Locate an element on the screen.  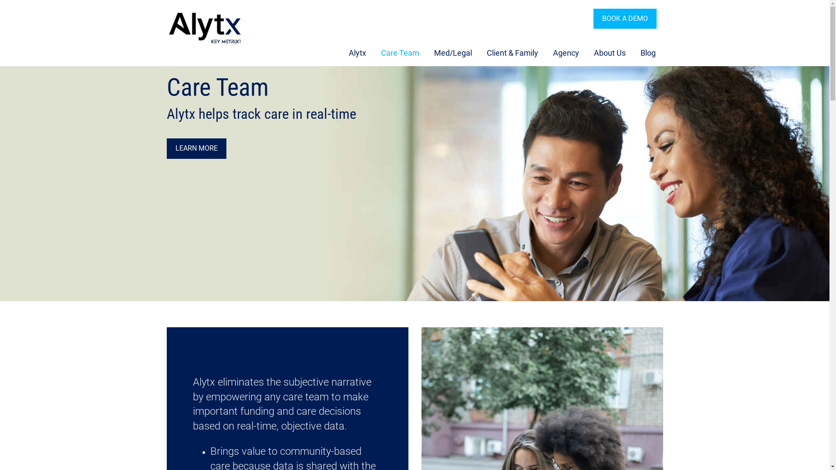
Client & Family is located at coordinates (512, 53).